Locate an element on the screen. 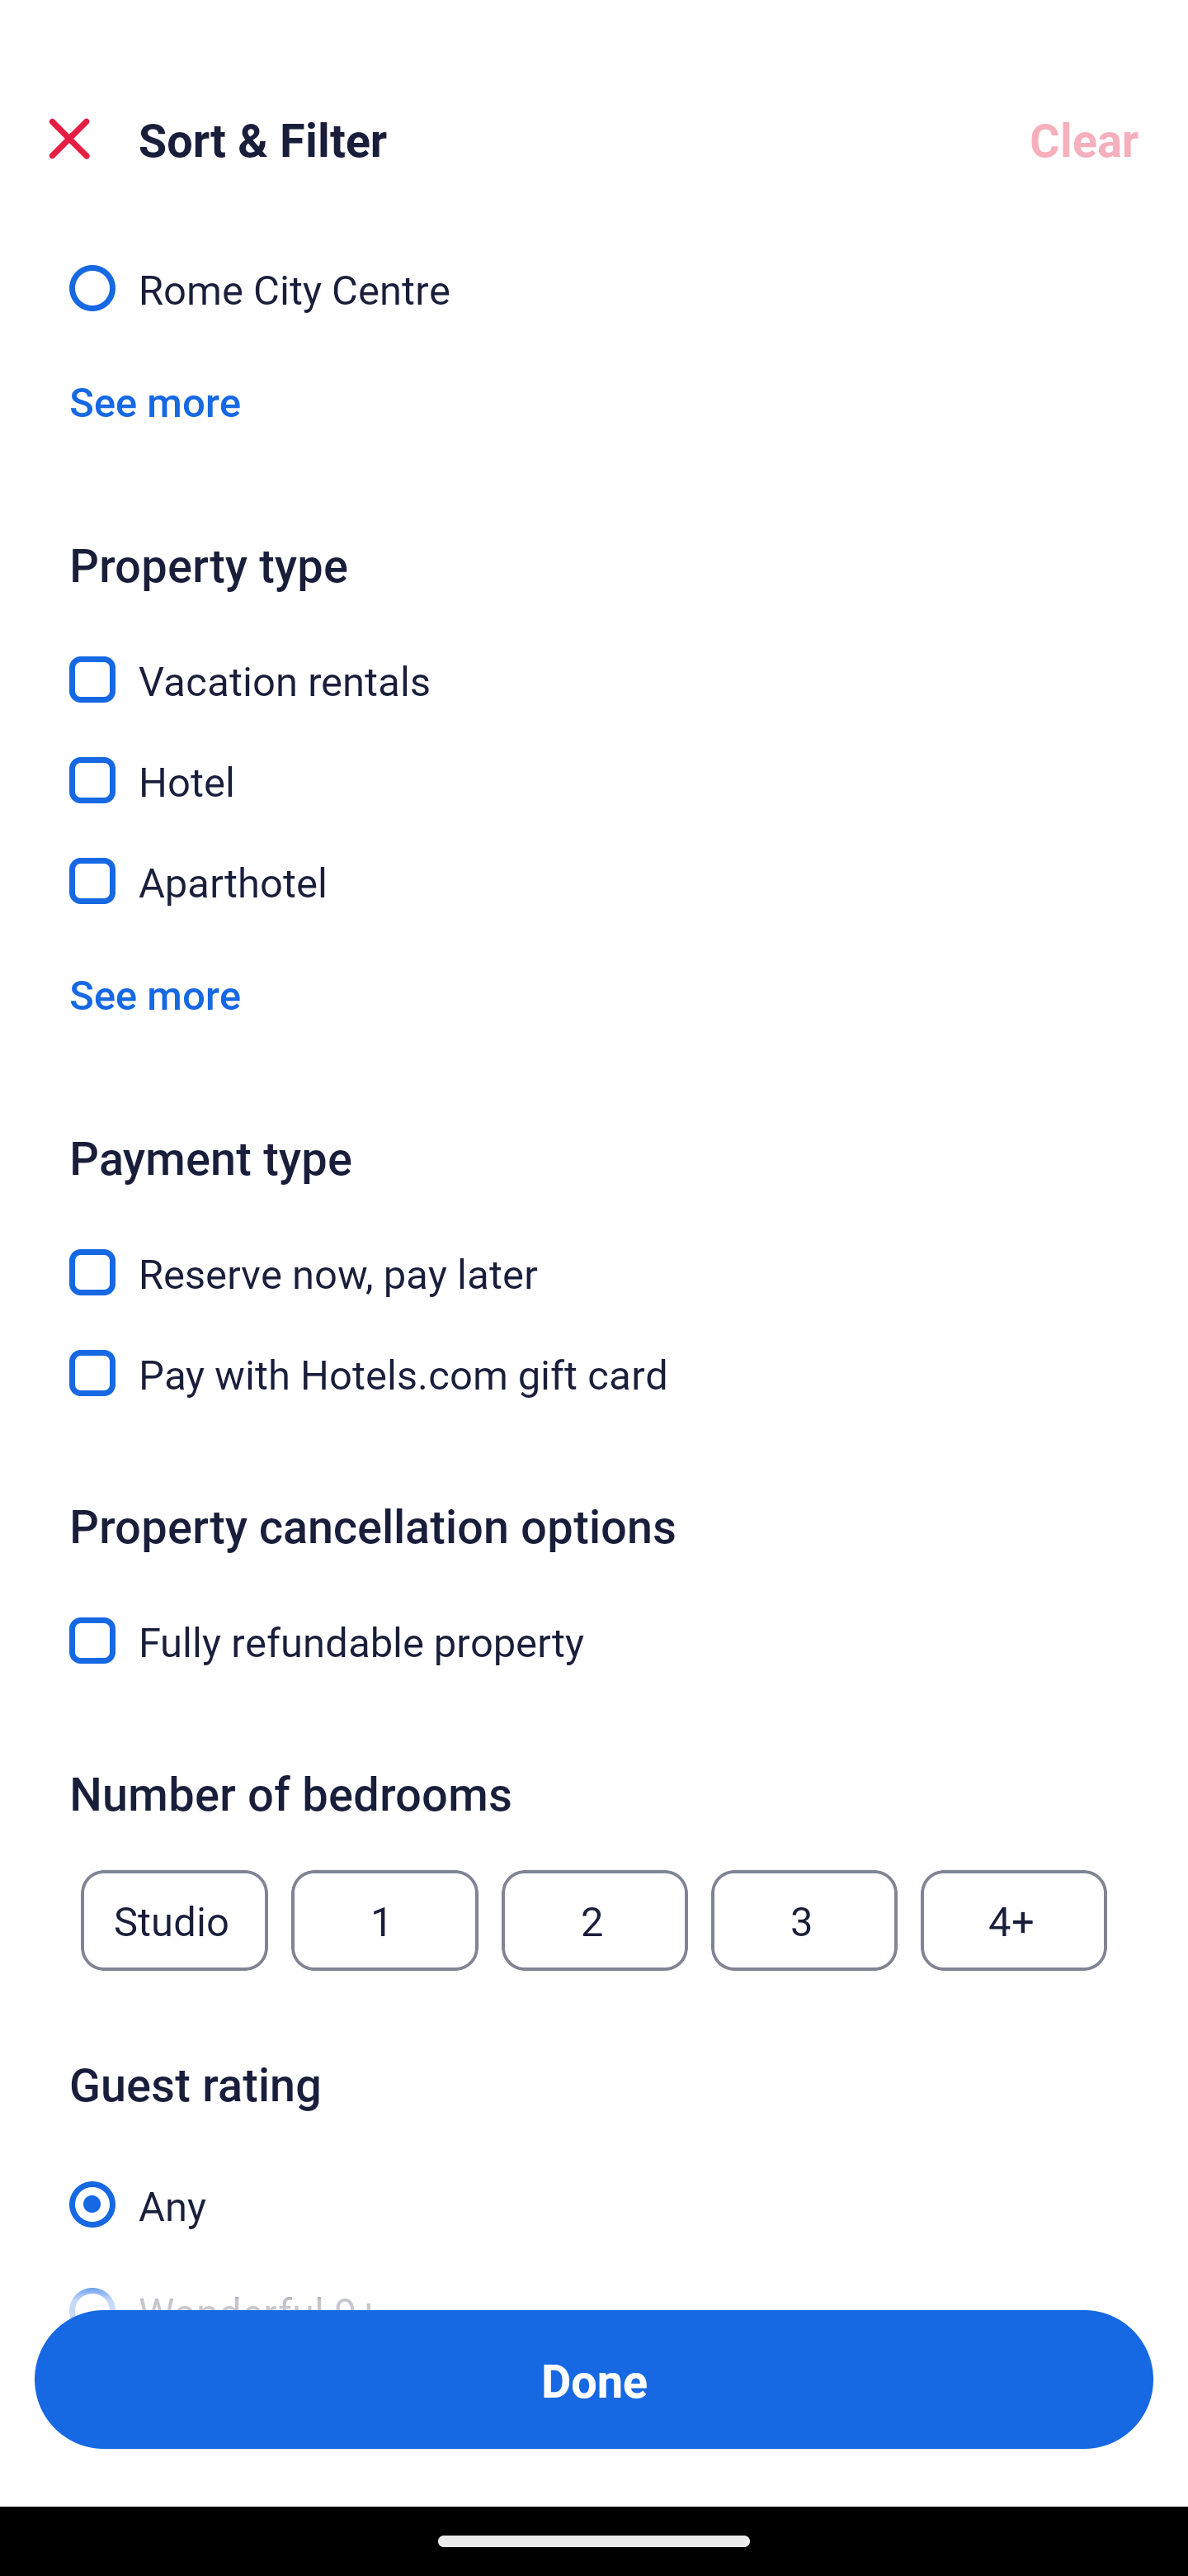 The width and height of the screenshot is (1188, 2576). See more See more property types Link is located at coordinates (155, 994).